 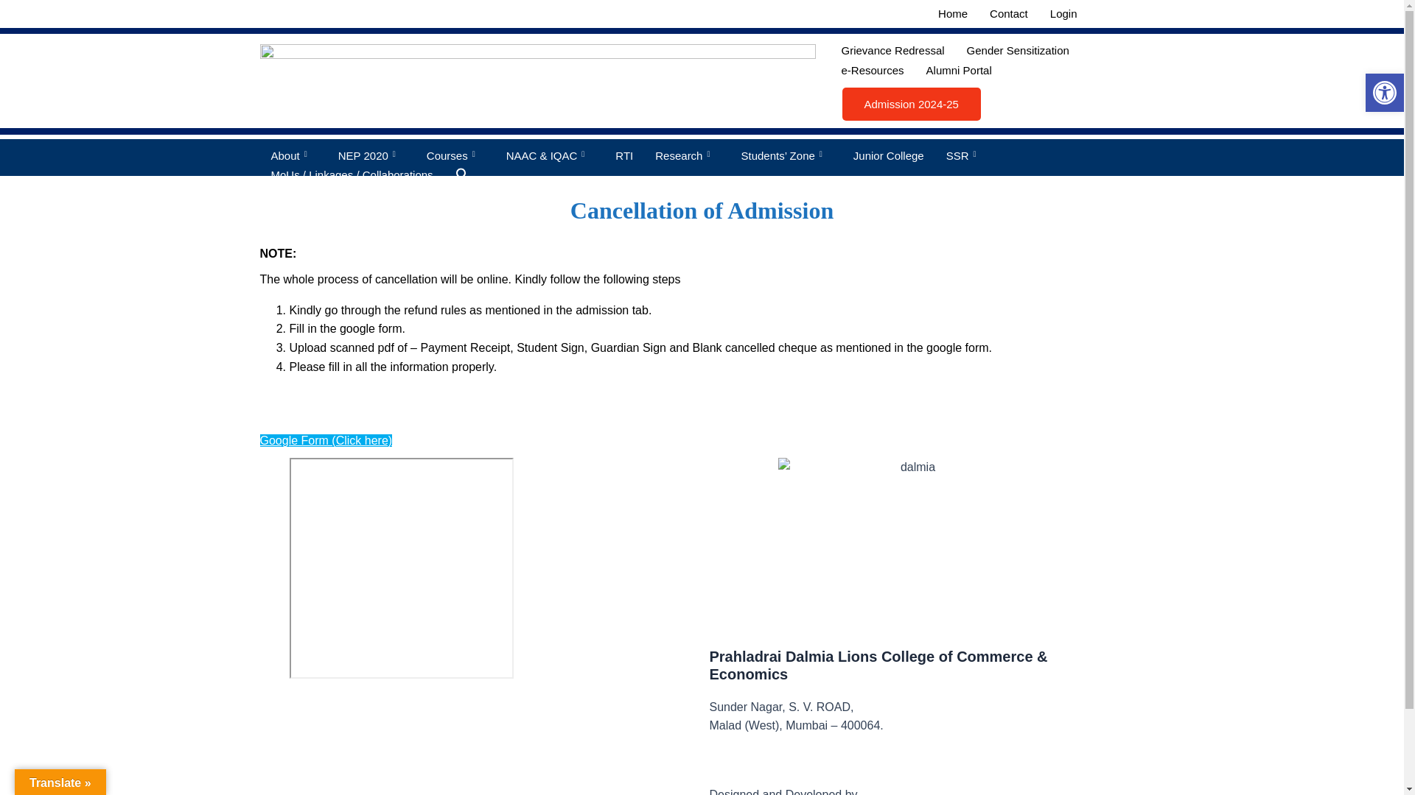 What do you see at coordinates (1019, 52) in the screenshot?
I see `Gender Sensitization` at bounding box center [1019, 52].